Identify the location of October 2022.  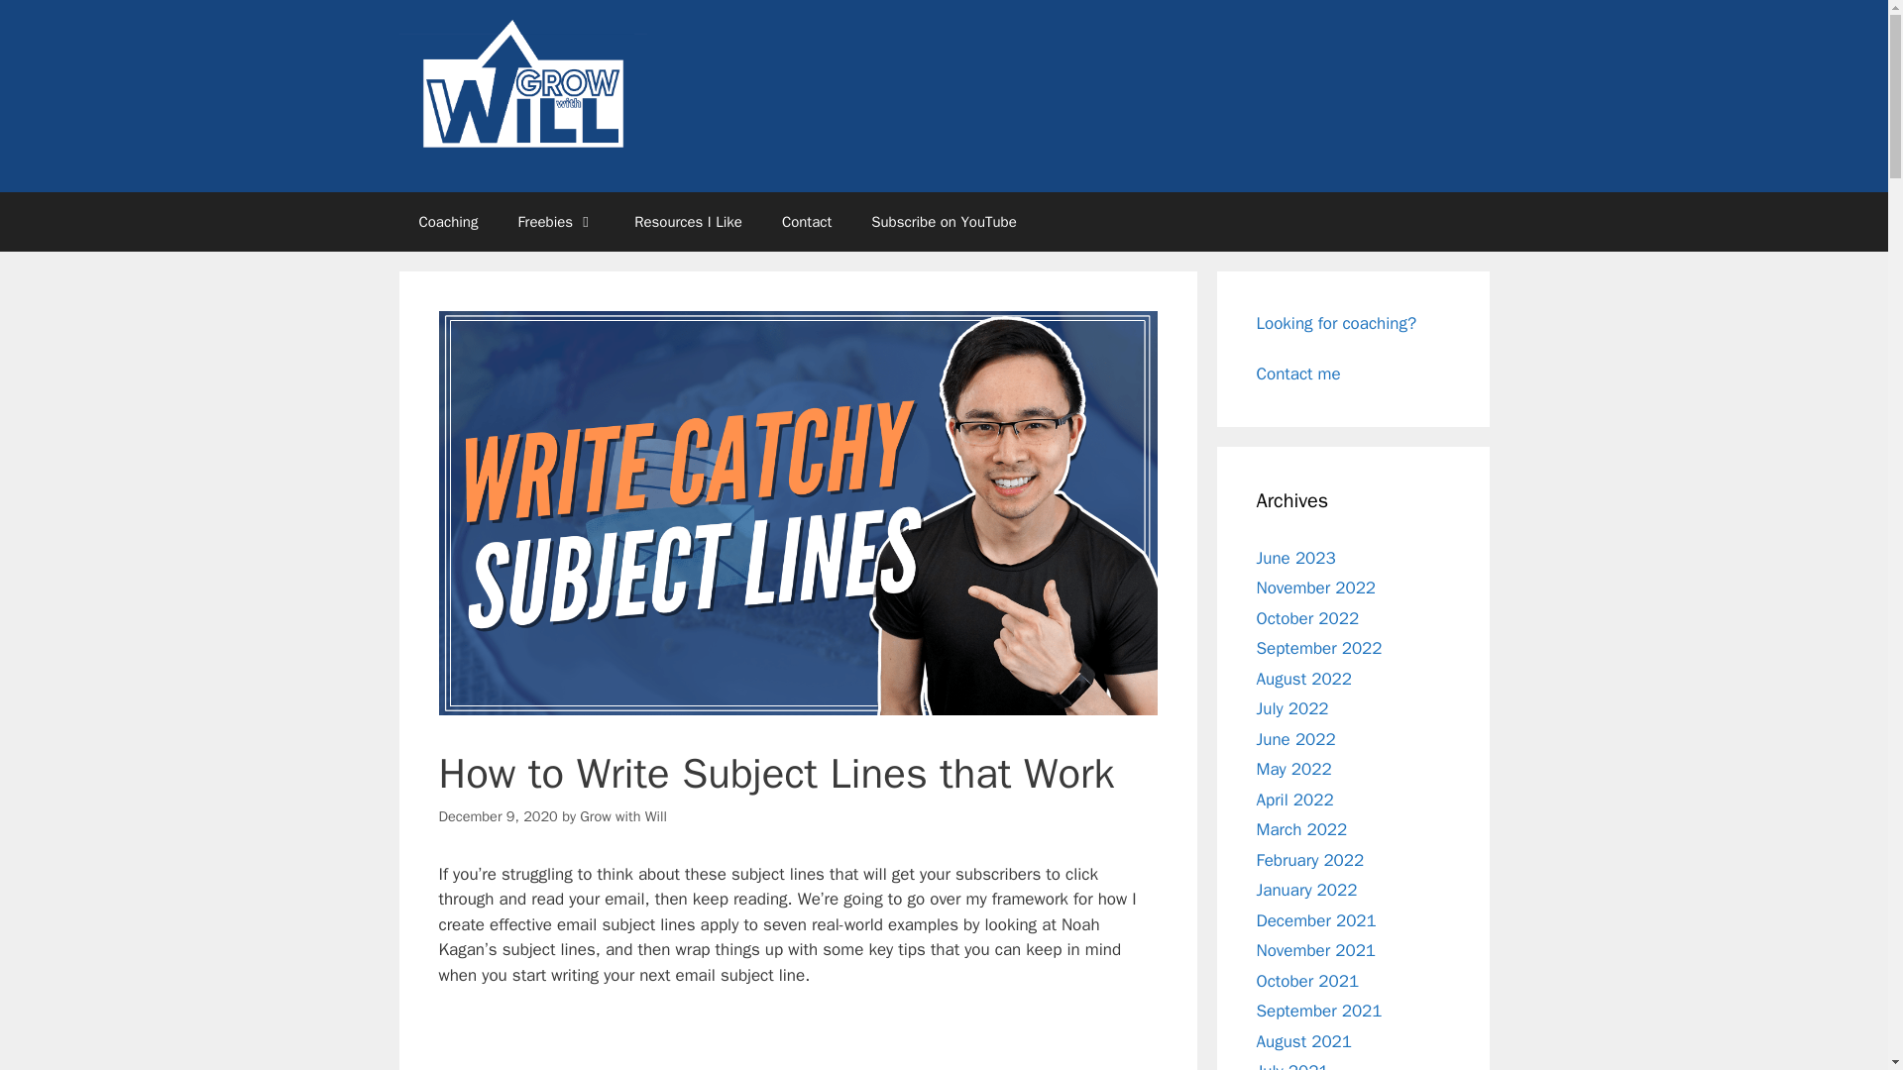
(1308, 618).